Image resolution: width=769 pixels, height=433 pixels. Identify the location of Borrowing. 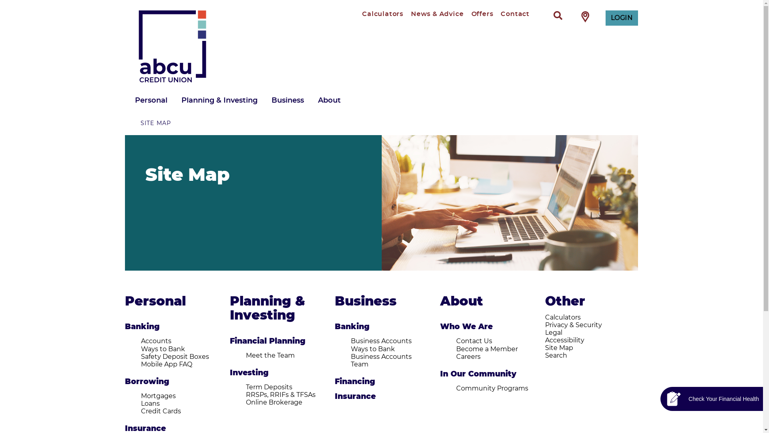
(147, 382).